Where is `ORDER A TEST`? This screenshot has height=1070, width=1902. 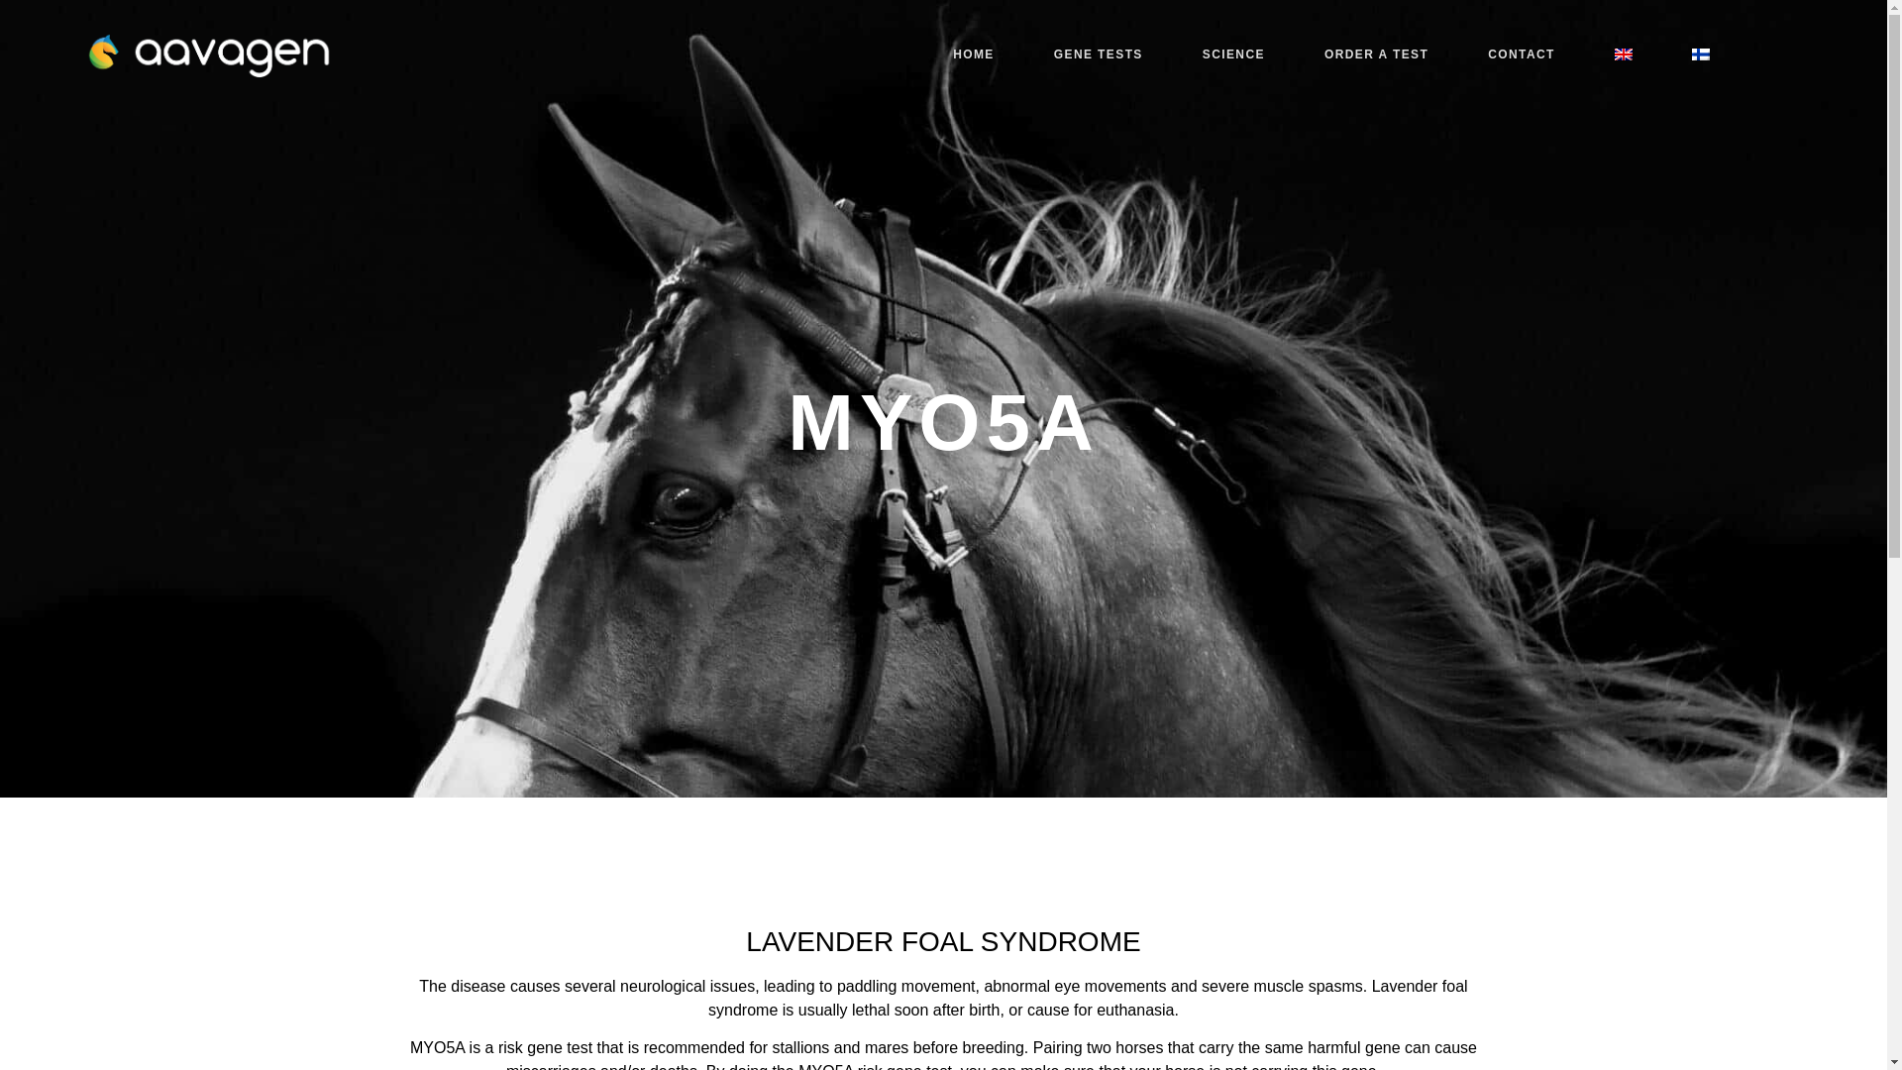
ORDER A TEST is located at coordinates (1377, 53).